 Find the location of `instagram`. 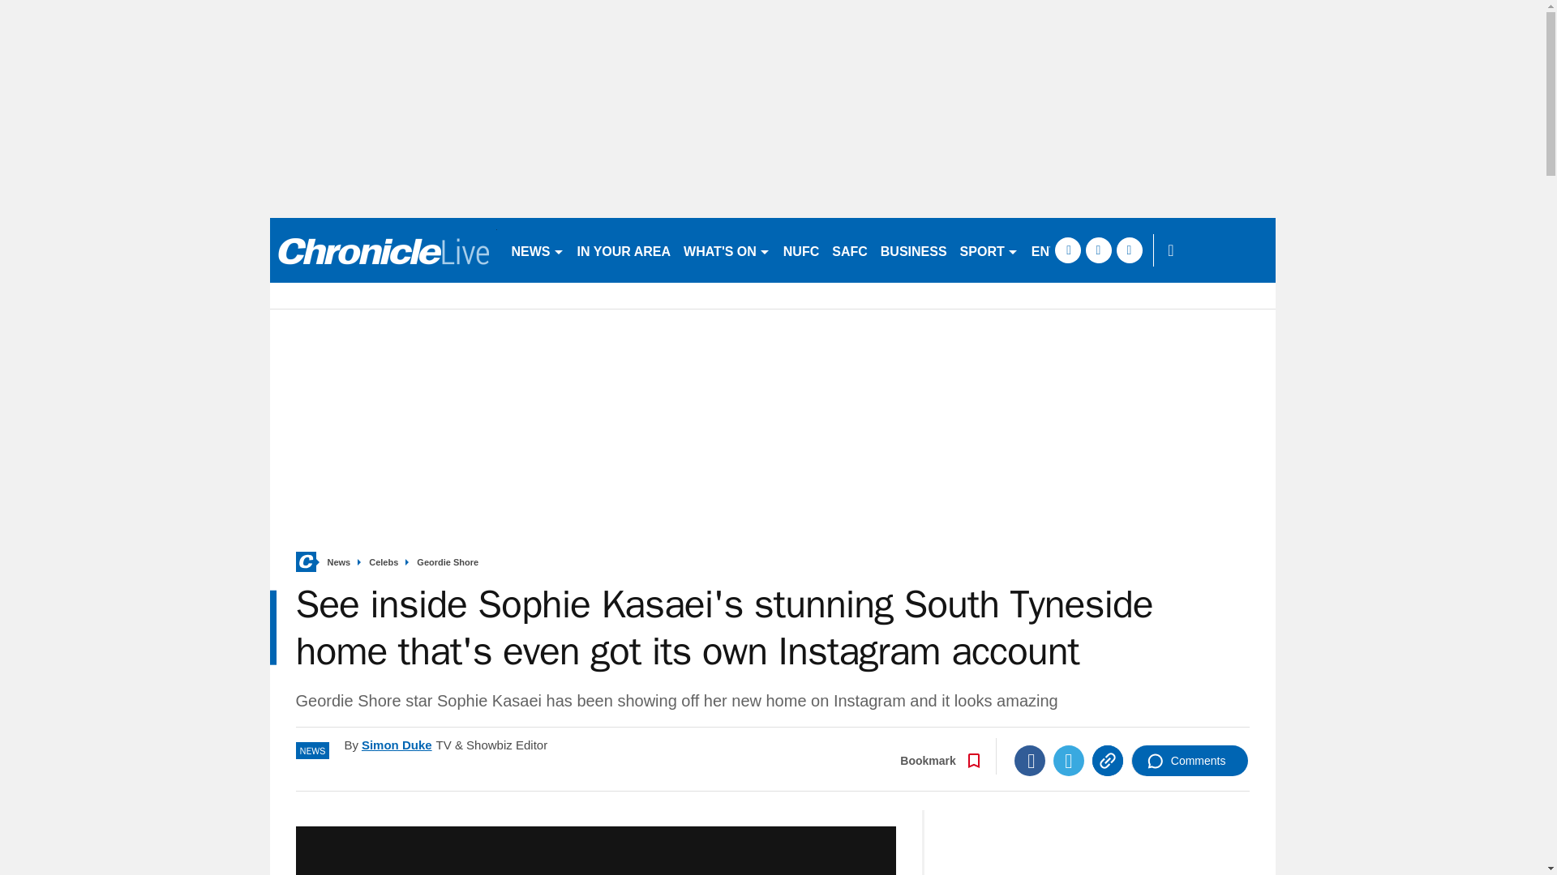

instagram is located at coordinates (1129, 250).